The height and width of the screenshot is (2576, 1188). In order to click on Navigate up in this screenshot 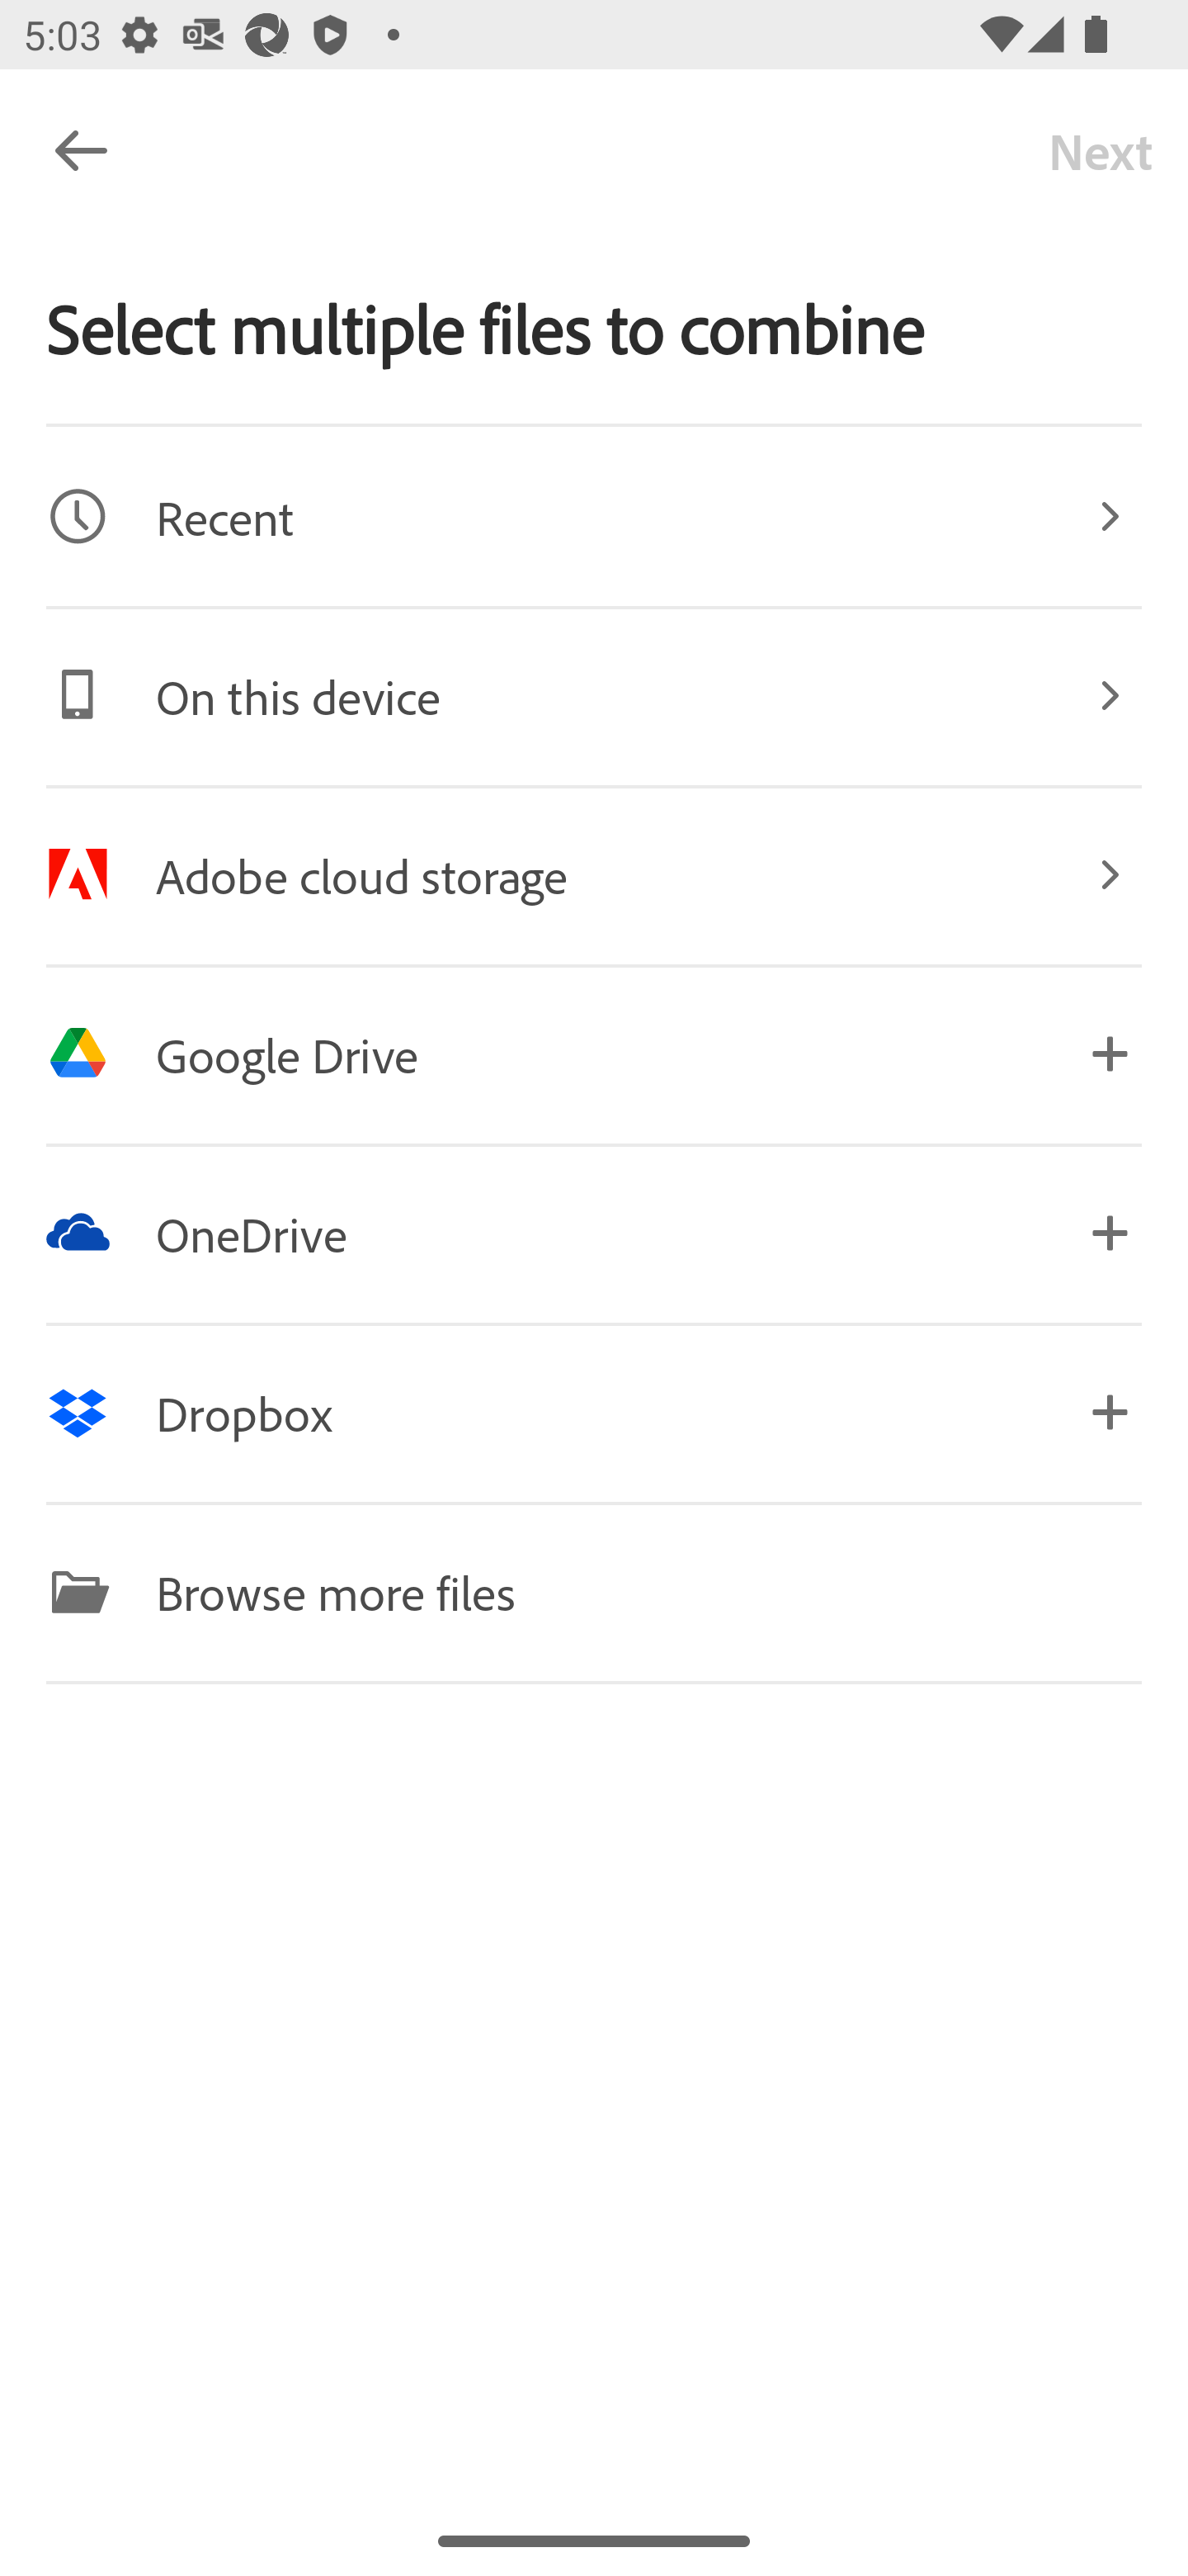, I will do `click(81, 150)`.